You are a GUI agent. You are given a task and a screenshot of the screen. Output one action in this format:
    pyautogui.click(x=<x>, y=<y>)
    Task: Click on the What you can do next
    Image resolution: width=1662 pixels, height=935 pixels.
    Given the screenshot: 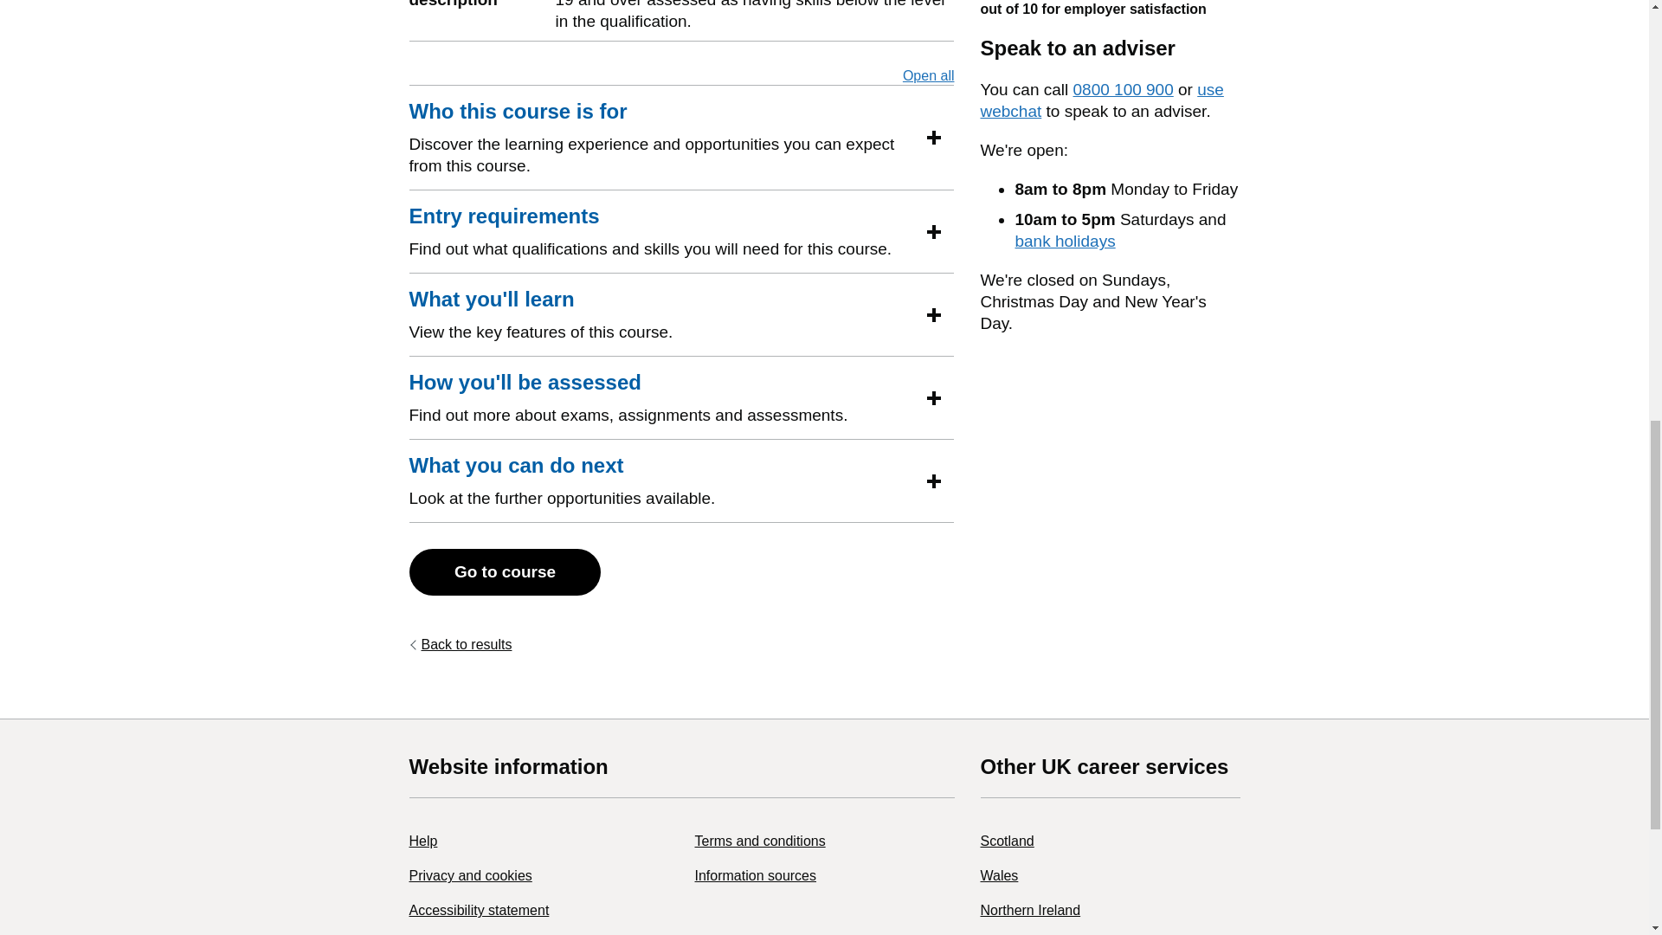 What is the action you would take?
    pyautogui.click(x=516, y=465)
    